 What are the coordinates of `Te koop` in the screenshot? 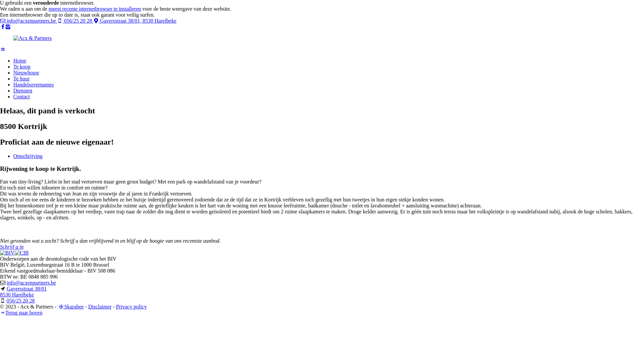 It's located at (22, 66).